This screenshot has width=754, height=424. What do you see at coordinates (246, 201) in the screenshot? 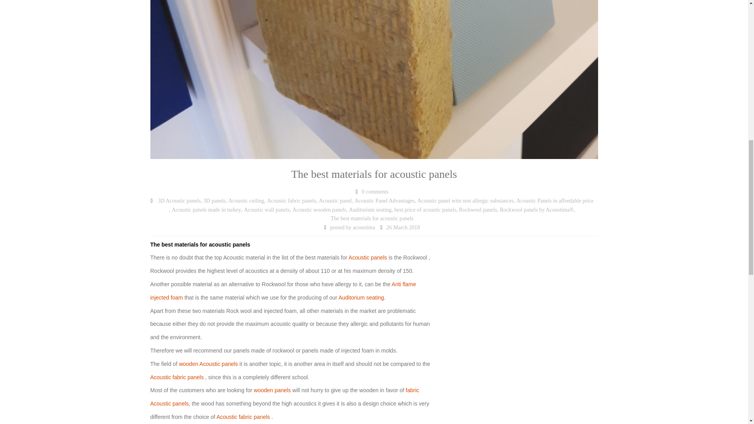
I see `Acoustic ceiling` at bounding box center [246, 201].